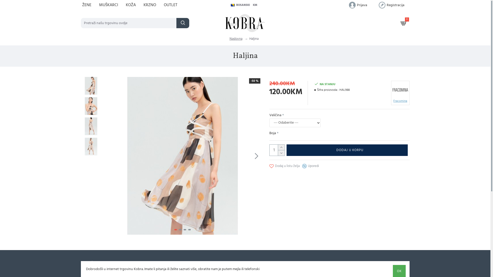 The image size is (493, 277). What do you see at coordinates (254, 39) in the screenshot?
I see `Haljina` at bounding box center [254, 39].